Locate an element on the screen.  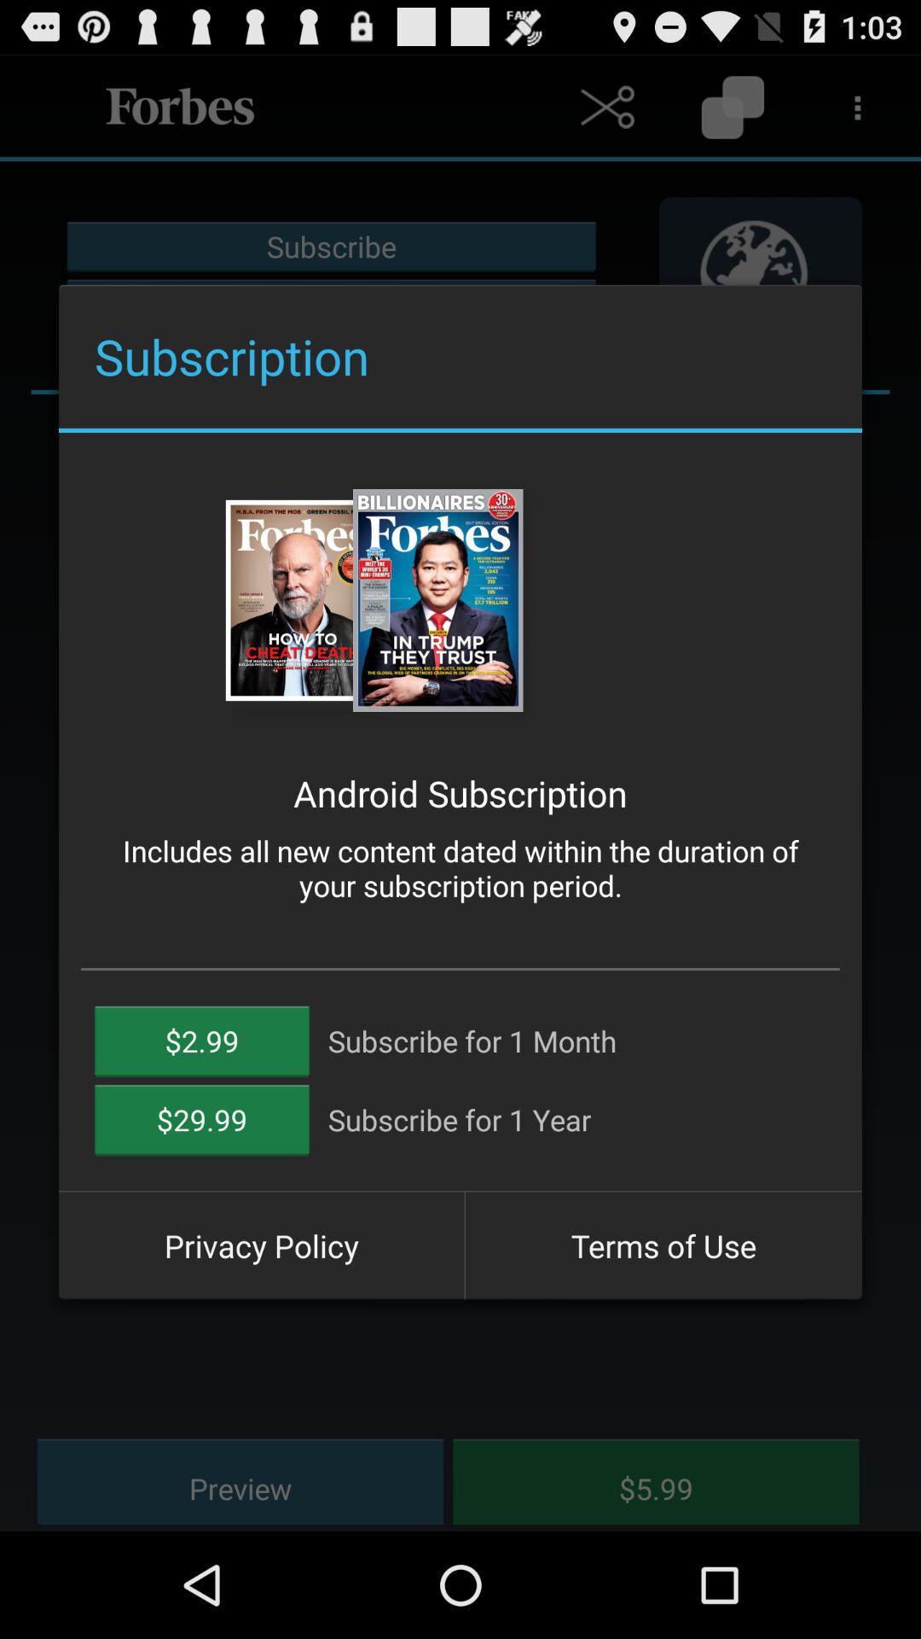
press the privacy policy icon is located at coordinates (261, 1245).